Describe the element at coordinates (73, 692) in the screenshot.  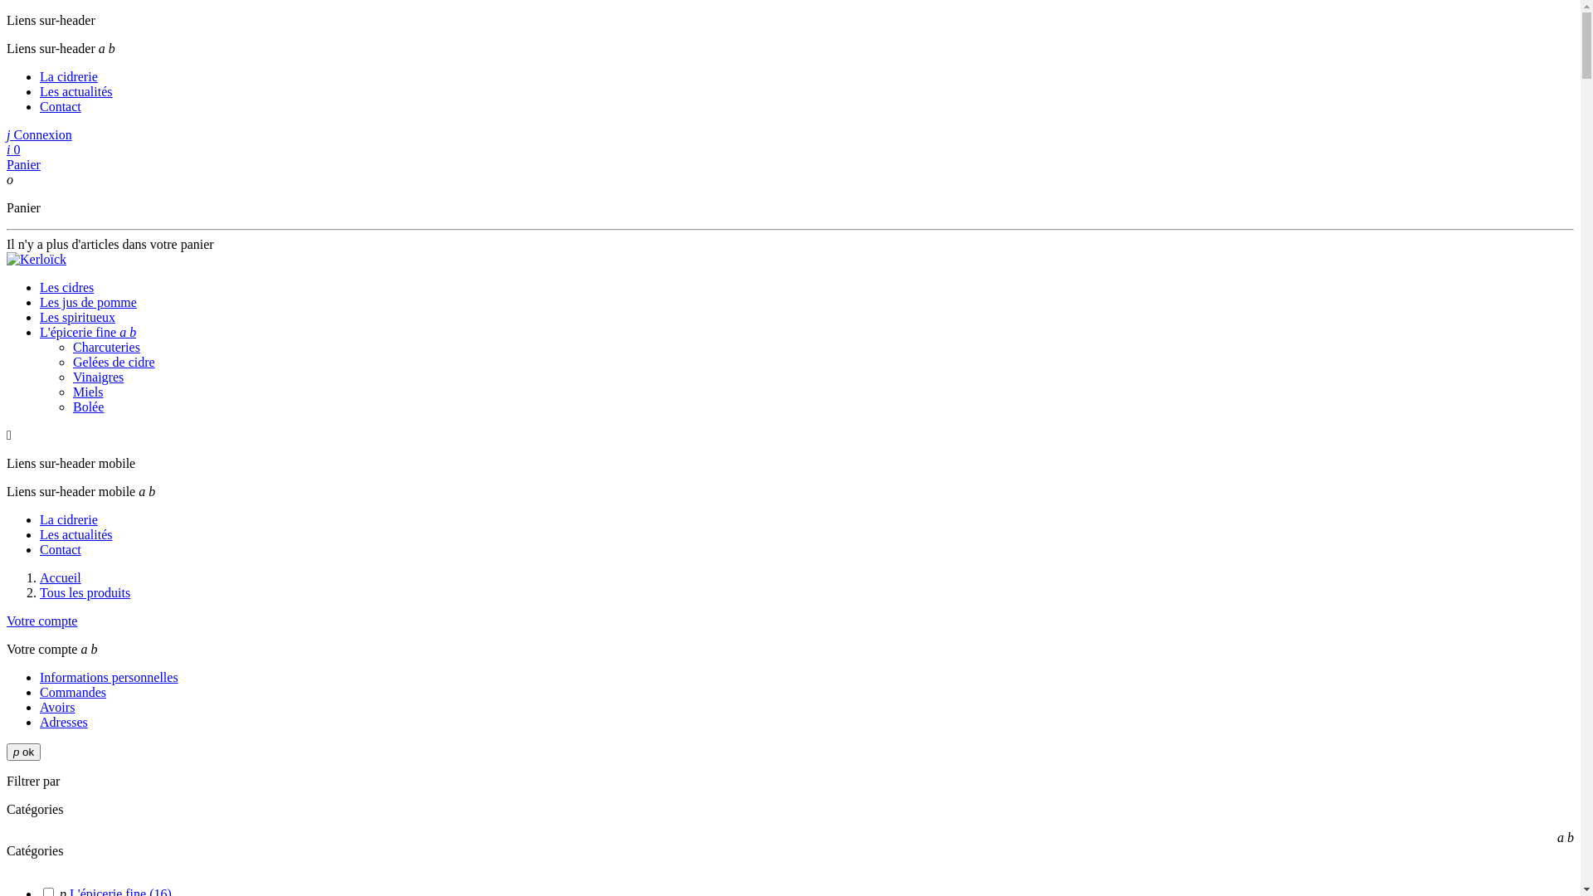
I see `Commandes` at that location.